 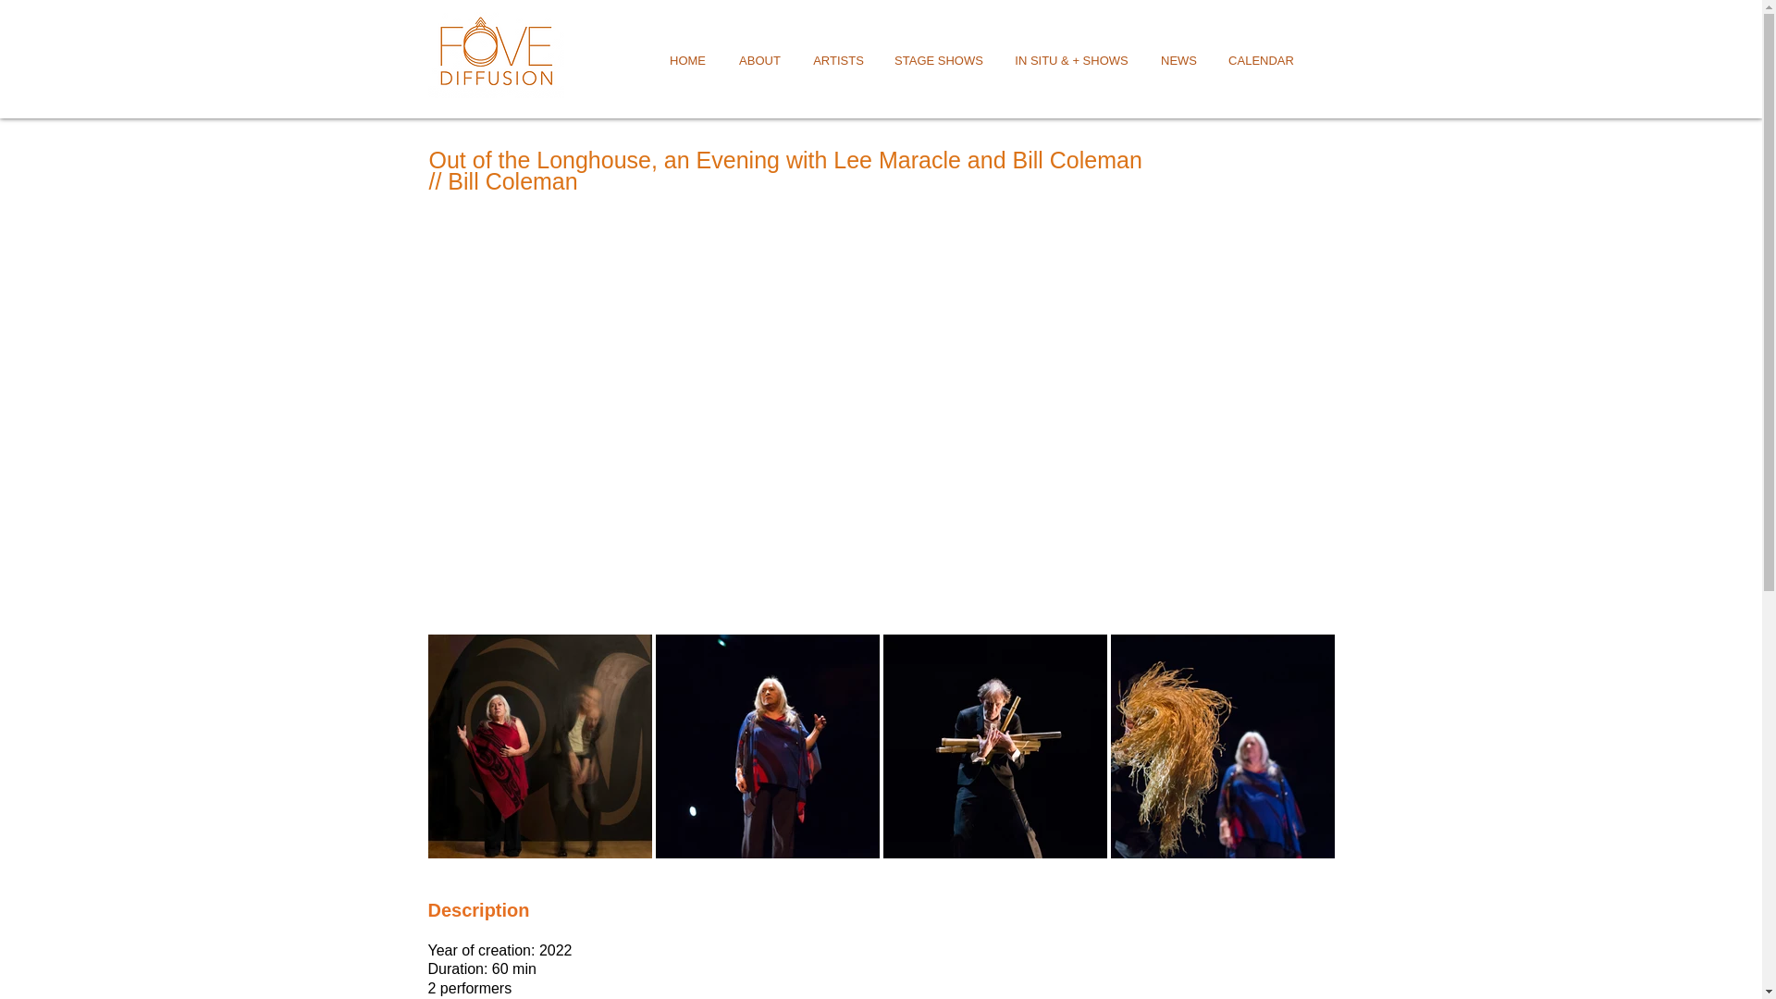 I want to click on CALENDAR, so click(x=1260, y=59).